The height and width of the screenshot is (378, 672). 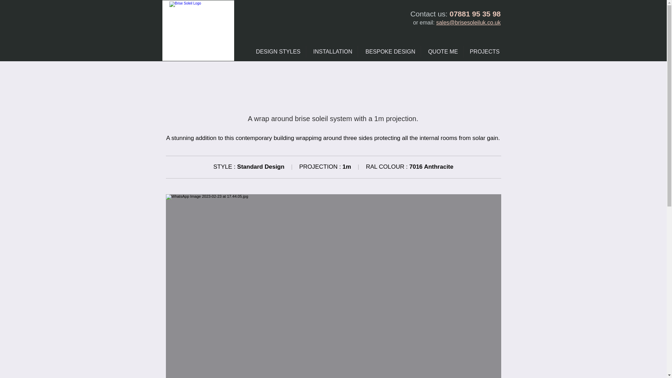 What do you see at coordinates (331, 52) in the screenshot?
I see `INSTALLATION` at bounding box center [331, 52].